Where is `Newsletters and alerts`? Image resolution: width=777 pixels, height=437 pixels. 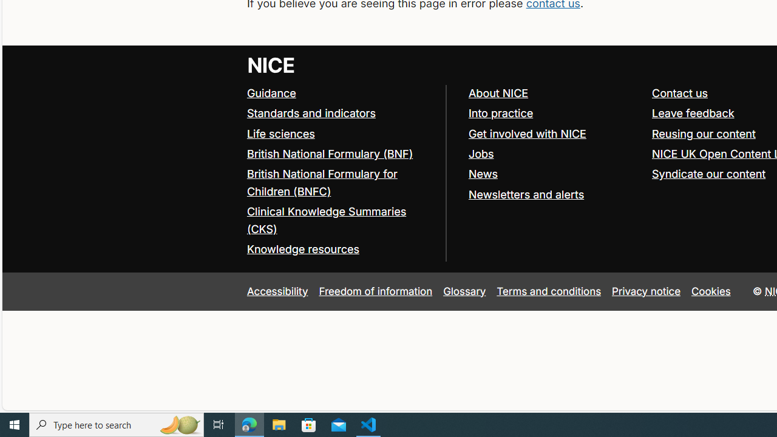
Newsletters and alerts is located at coordinates (526, 194).